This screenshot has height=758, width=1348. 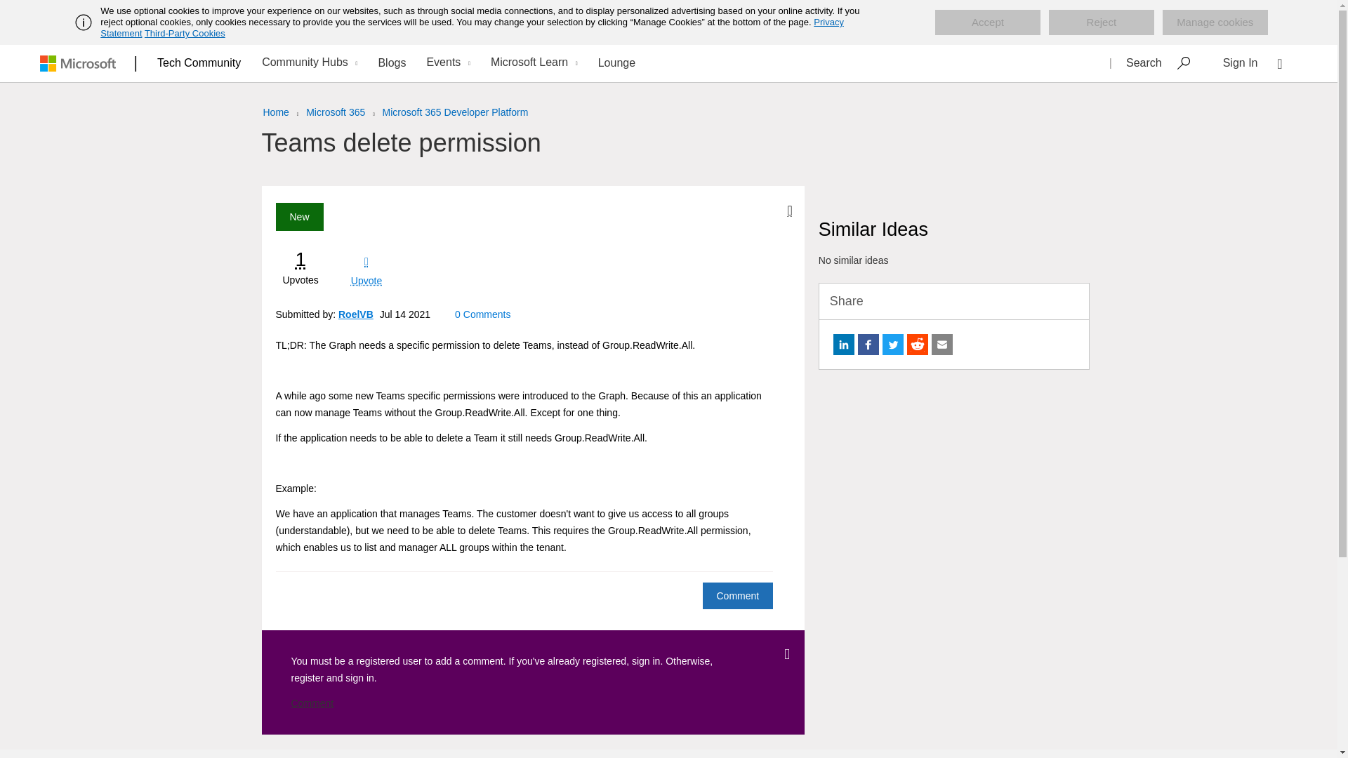 What do you see at coordinates (199, 62) in the screenshot?
I see `Tech Community` at bounding box center [199, 62].